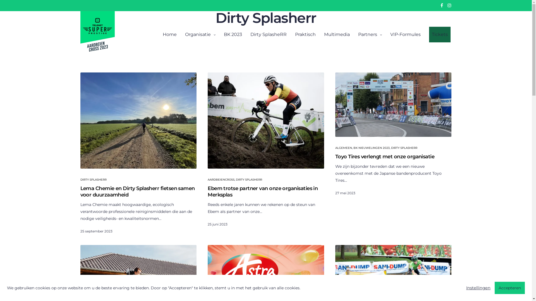 The height and width of the screenshot is (301, 536). Describe the element at coordinates (200, 35) in the screenshot. I see `Organisatie` at that location.